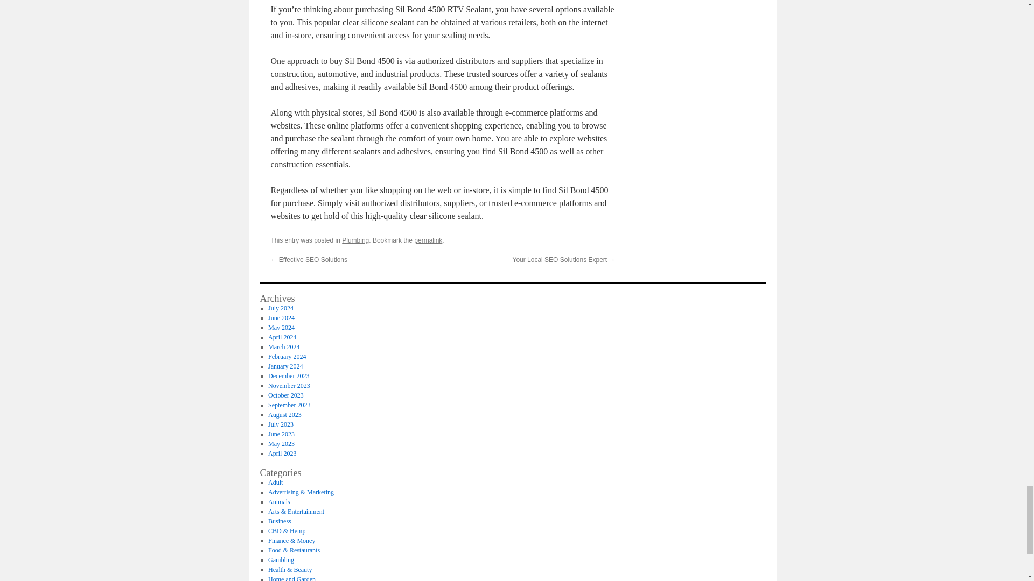 This screenshot has height=581, width=1034. What do you see at coordinates (285, 366) in the screenshot?
I see `January 2024` at bounding box center [285, 366].